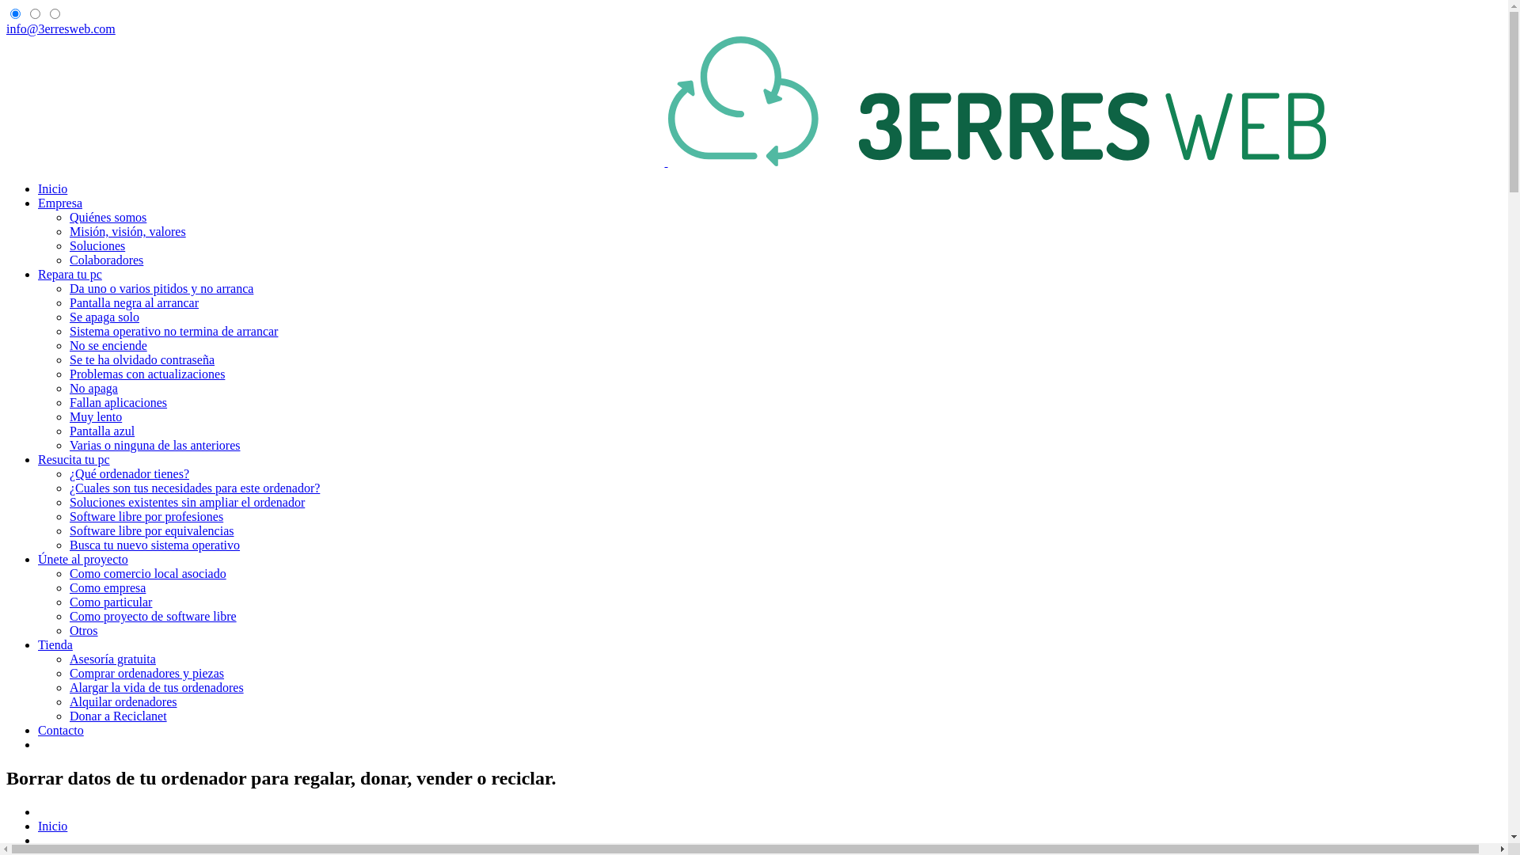 Image resolution: width=1520 pixels, height=855 pixels. I want to click on Busca tu nuevo sistema operativo, so click(155, 545).